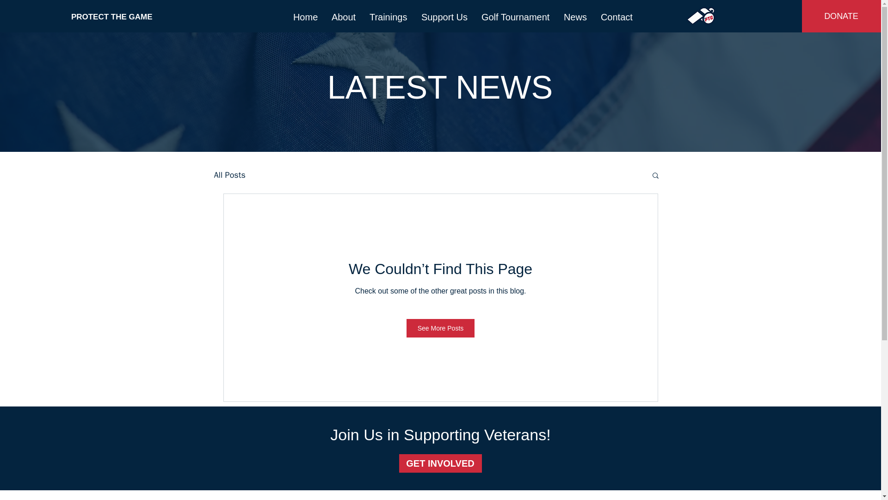 The width and height of the screenshot is (888, 500). Describe the element at coordinates (841, 17) in the screenshot. I see `DONATE` at that location.